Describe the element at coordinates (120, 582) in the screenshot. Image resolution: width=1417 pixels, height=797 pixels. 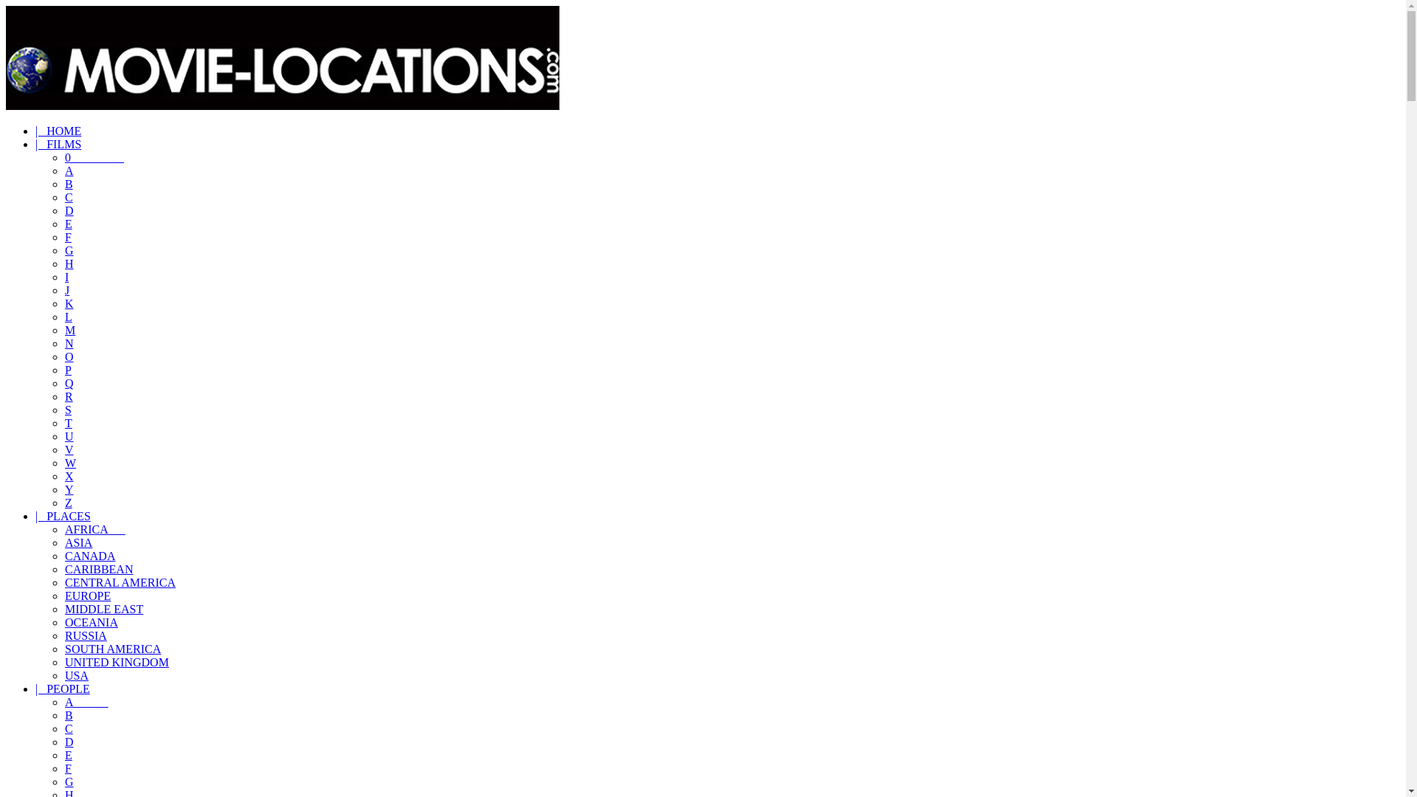
I see `CENTRAL AMERICA` at that location.